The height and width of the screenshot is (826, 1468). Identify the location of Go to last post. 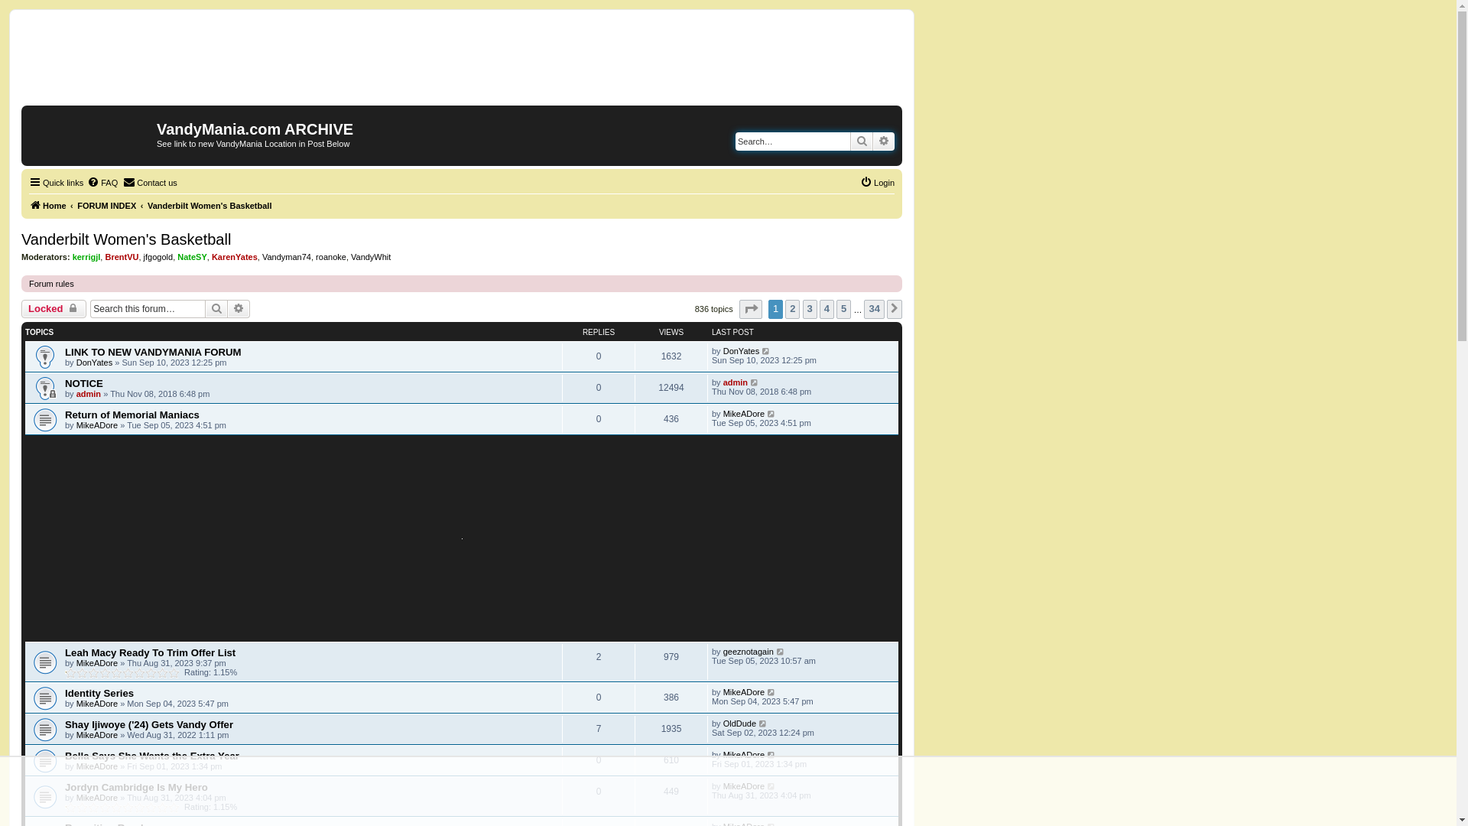
(771, 786).